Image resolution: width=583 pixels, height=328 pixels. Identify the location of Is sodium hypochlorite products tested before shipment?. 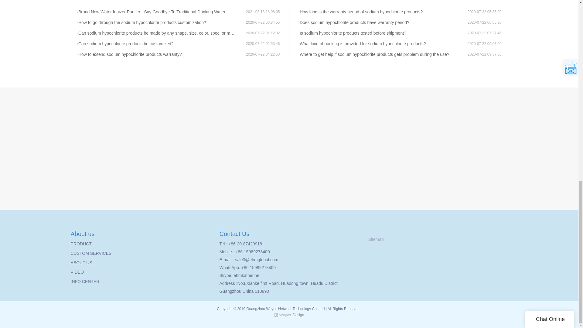
(383, 33).